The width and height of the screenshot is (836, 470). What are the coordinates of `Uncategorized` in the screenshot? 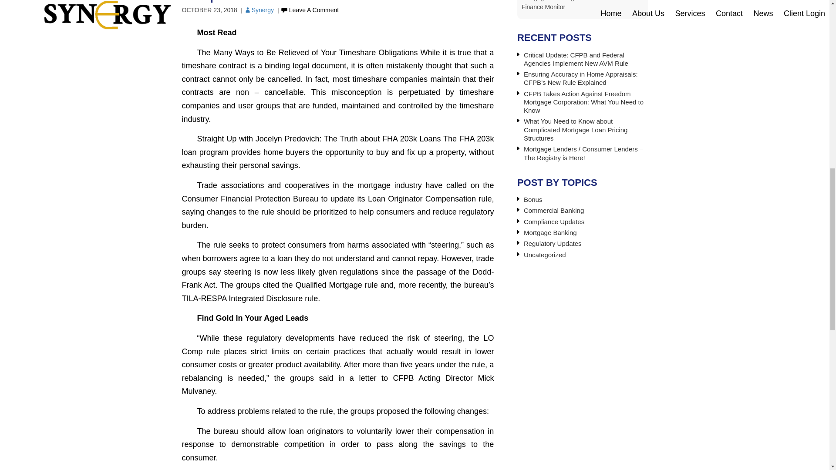 It's located at (545, 255).